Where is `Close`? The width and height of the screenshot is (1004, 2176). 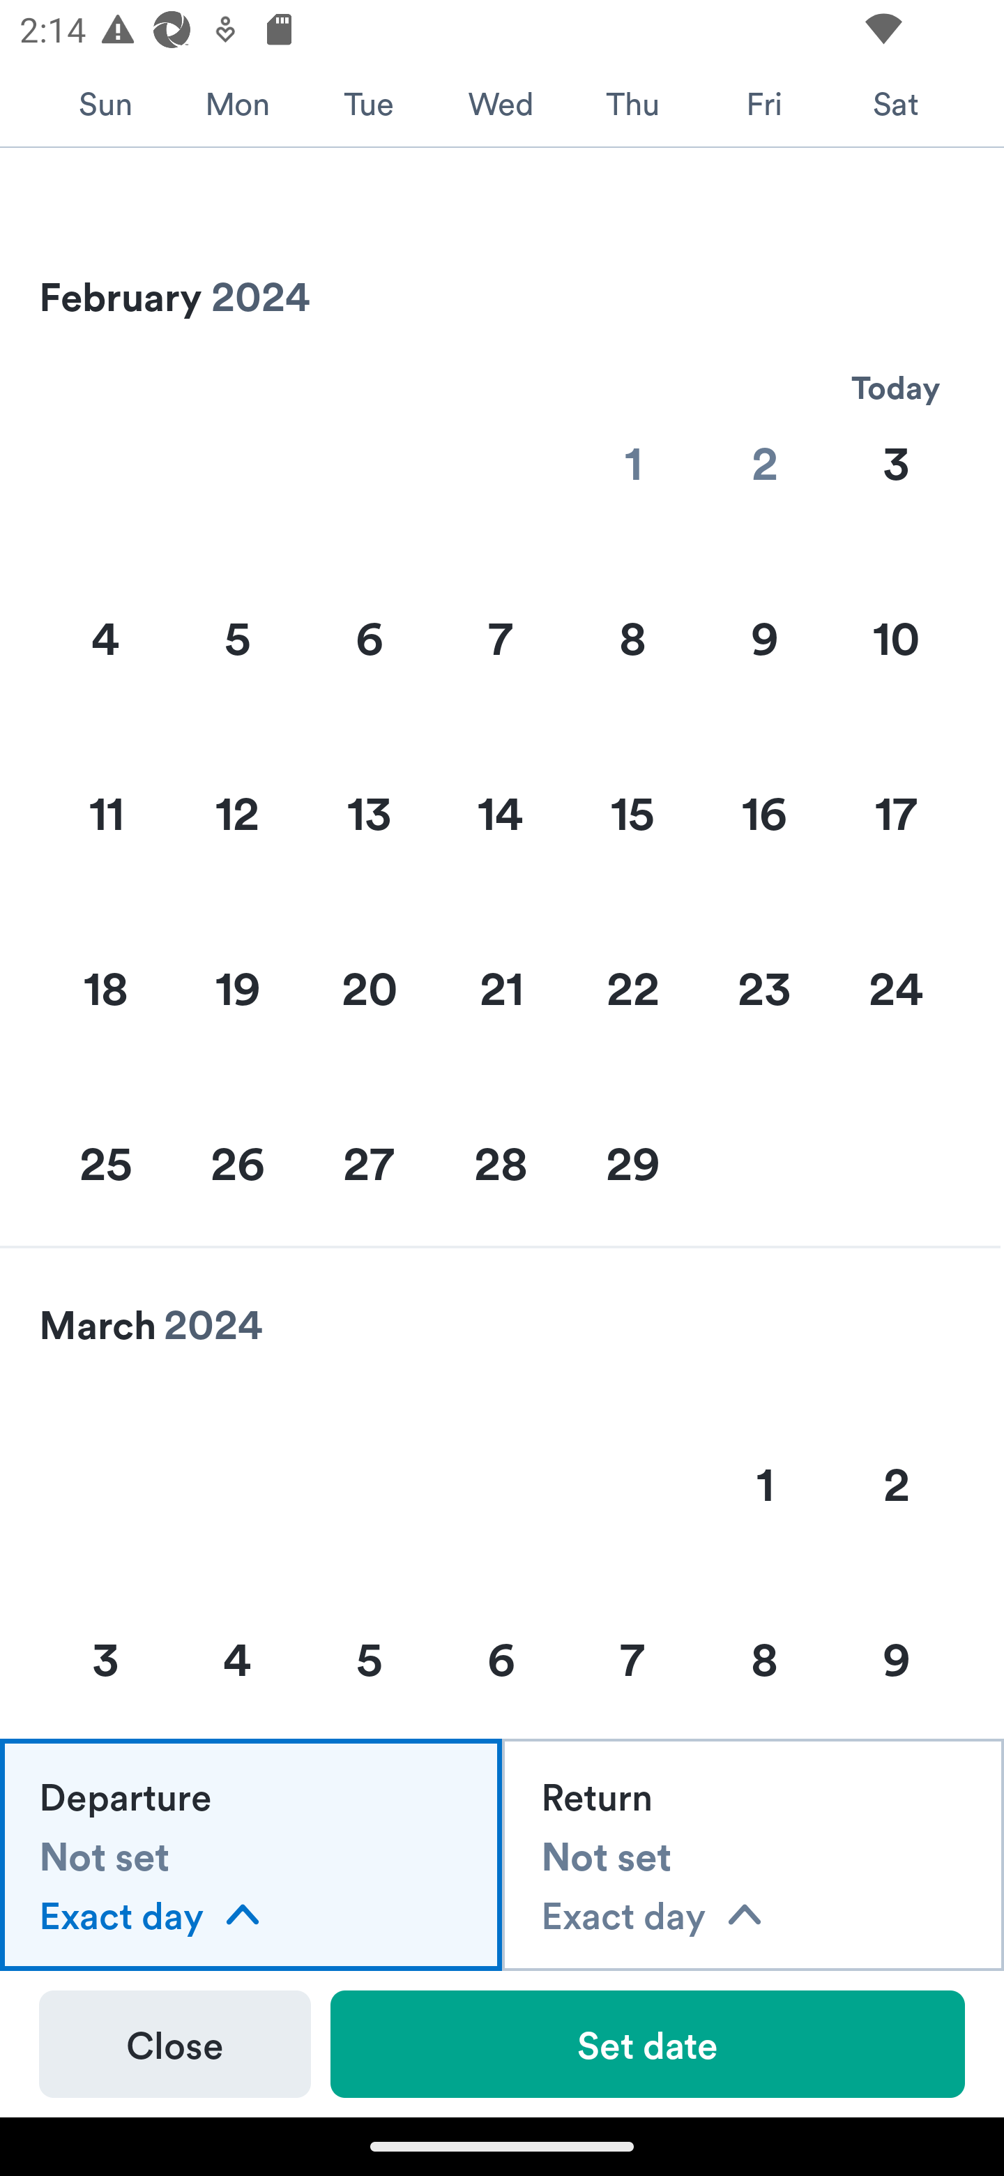
Close is located at coordinates (175, 2043).